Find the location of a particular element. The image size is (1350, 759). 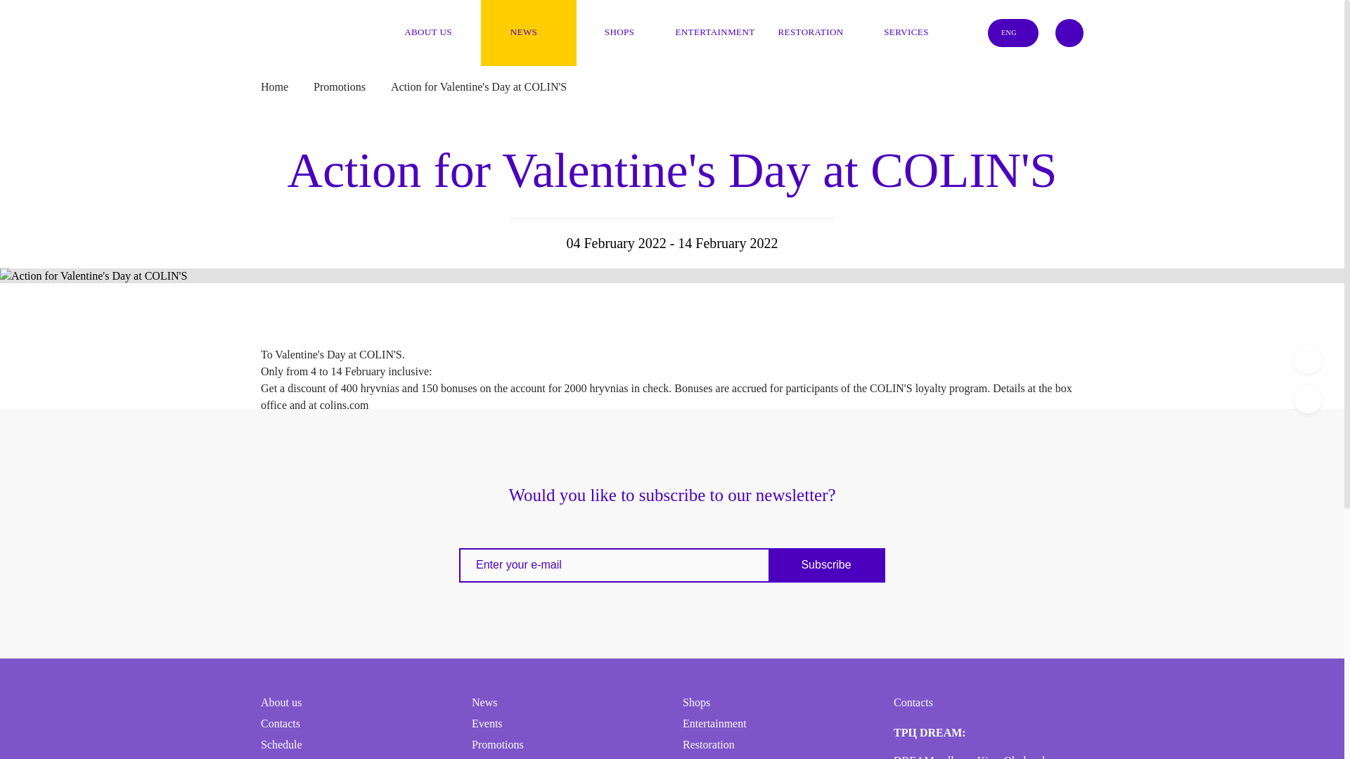

DreamTown is located at coordinates (290, 22).